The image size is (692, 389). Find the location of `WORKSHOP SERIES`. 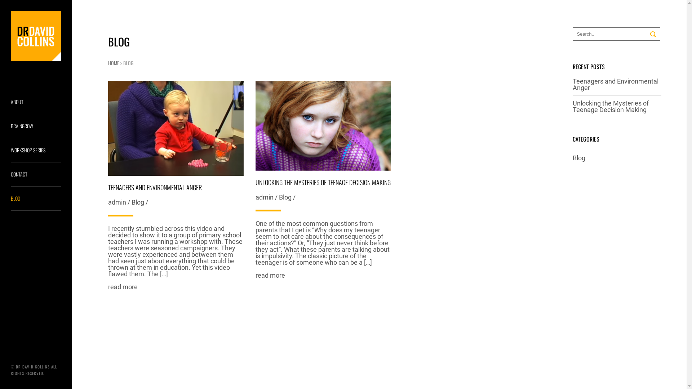

WORKSHOP SERIES is located at coordinates (36, 151).